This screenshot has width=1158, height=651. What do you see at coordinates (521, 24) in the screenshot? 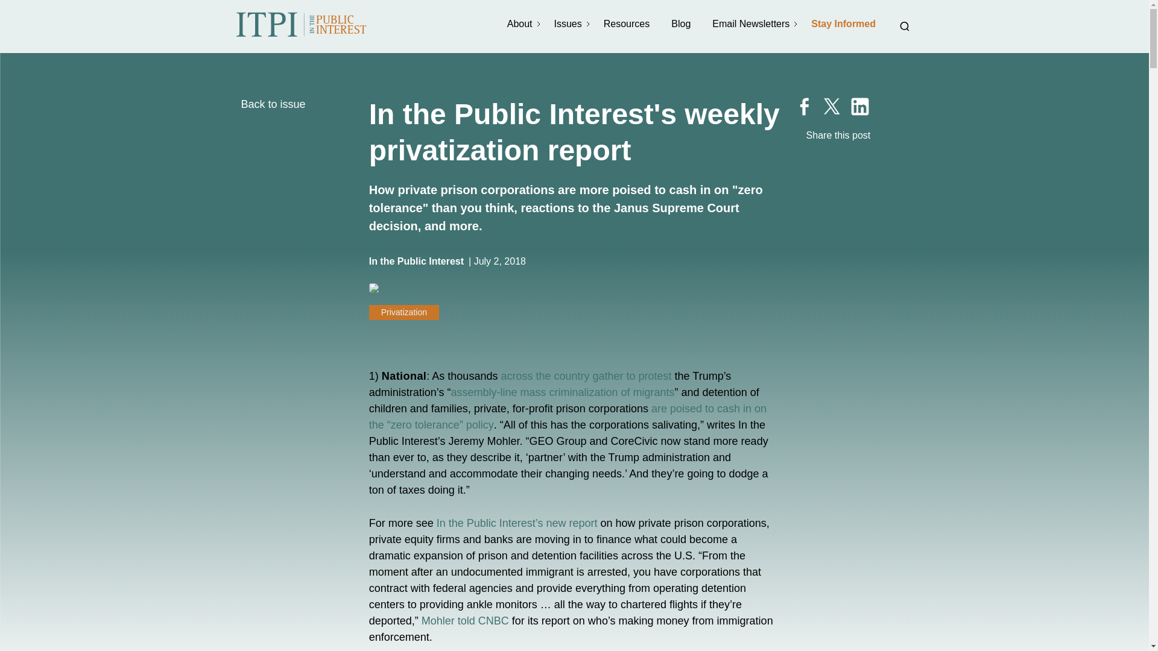
I see `About` at bounding box center [521, 24].